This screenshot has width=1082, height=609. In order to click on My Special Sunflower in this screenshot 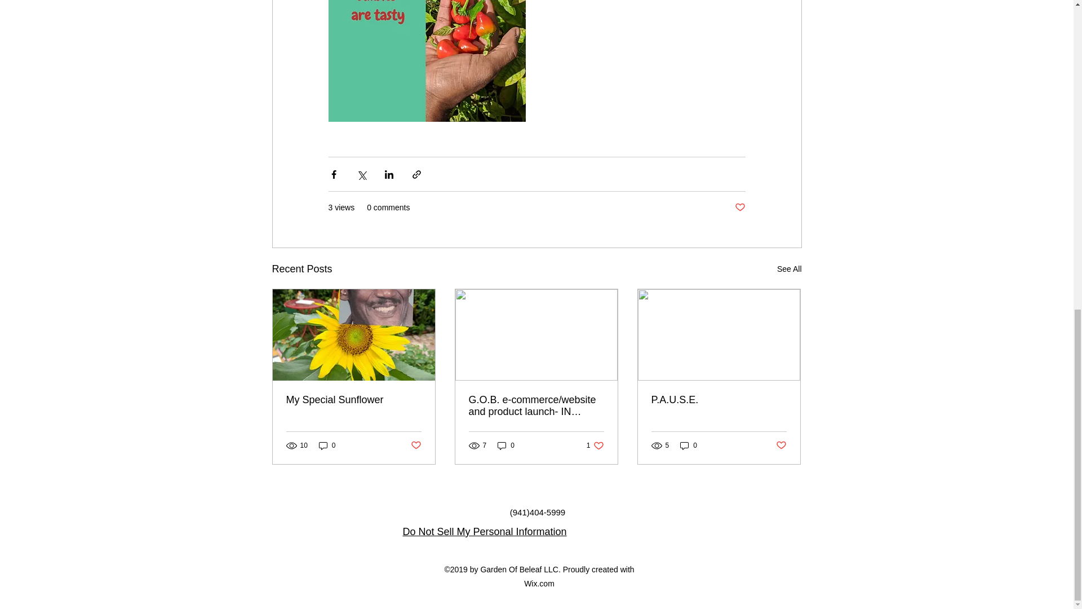, I will do `click(595, 445)`.